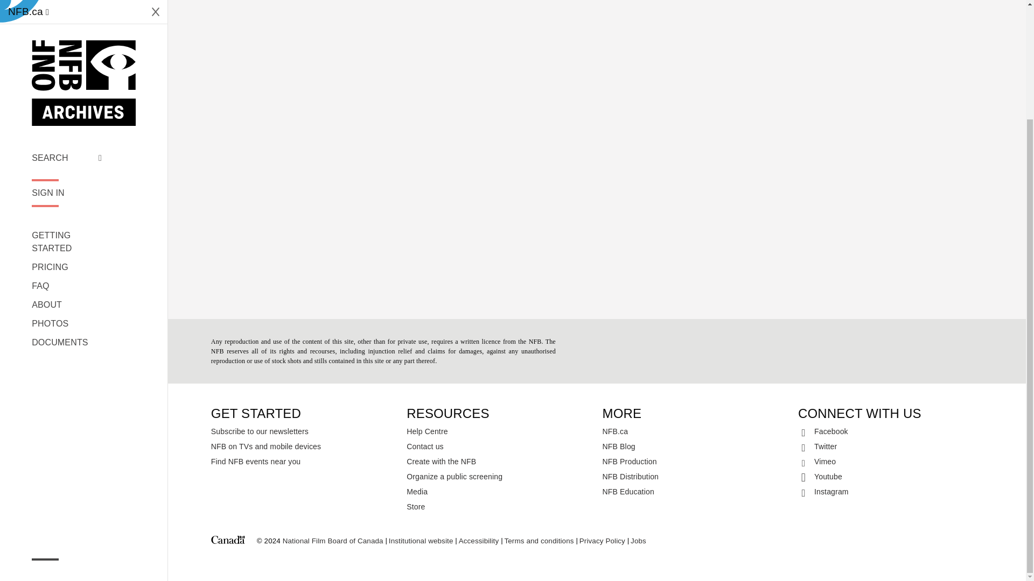 Image resolution: width=1034 pixels, height=581 pixels. Describe the element at coordinates (891, 491) in the screenshot. I see `Instagram` at that location.